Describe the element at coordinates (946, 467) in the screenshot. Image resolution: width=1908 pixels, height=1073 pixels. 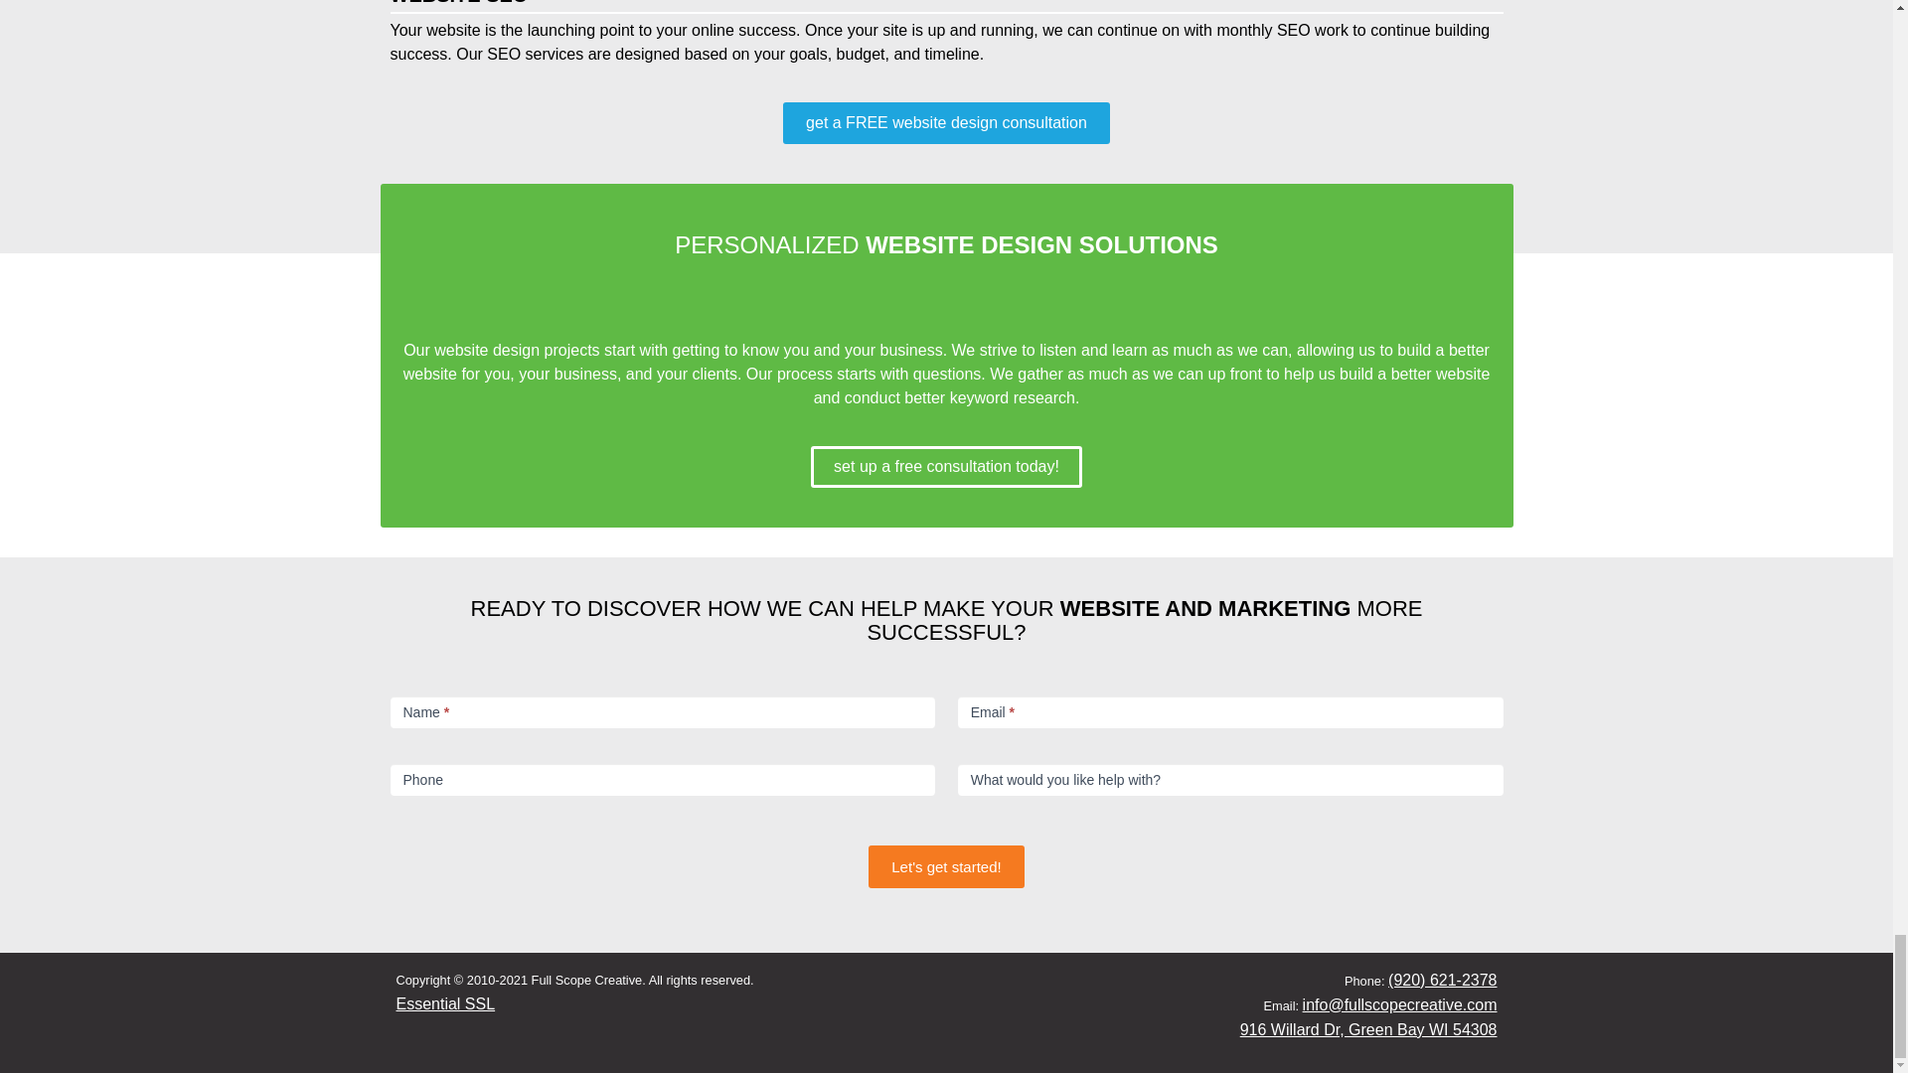
I see `set up a free consultation today!` at that location.